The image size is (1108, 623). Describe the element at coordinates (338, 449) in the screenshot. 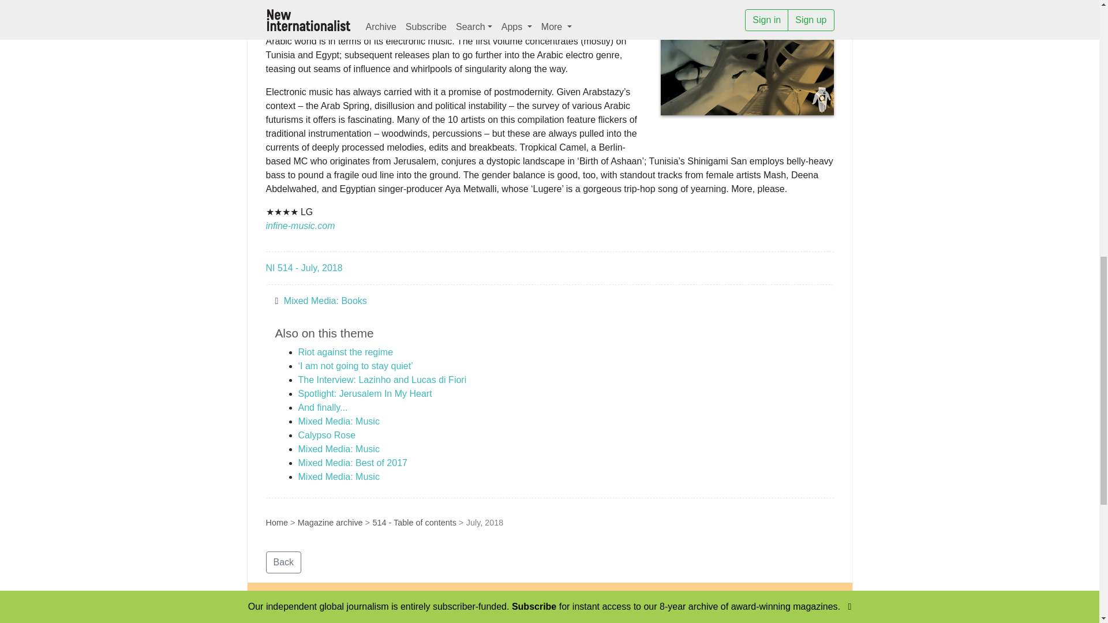

I see `Mixed Media: Music` at that location.